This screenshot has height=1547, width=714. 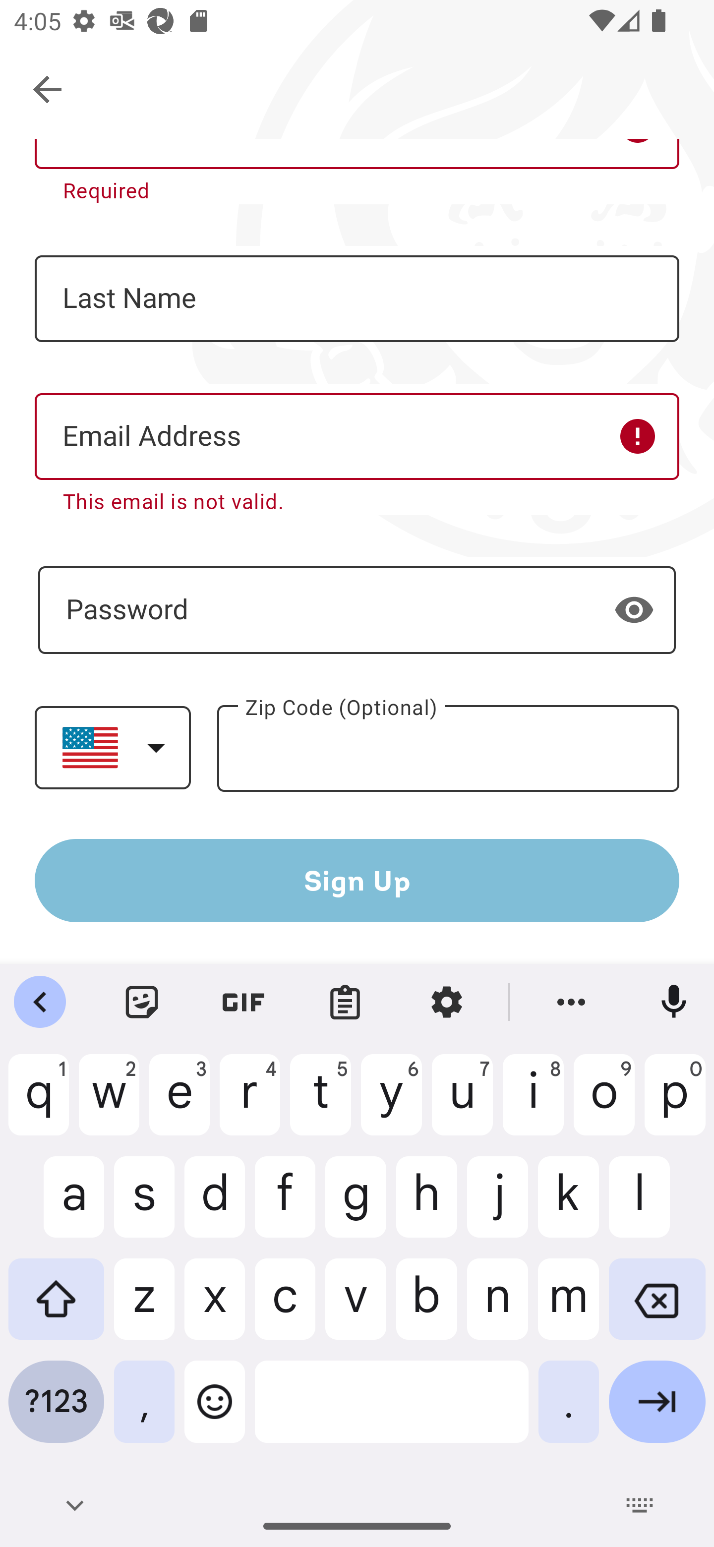 What do you see at coordinates (113, 747) in the screenshot?
I see `Select a country. United States selected.` at bounding box center [113, 747].